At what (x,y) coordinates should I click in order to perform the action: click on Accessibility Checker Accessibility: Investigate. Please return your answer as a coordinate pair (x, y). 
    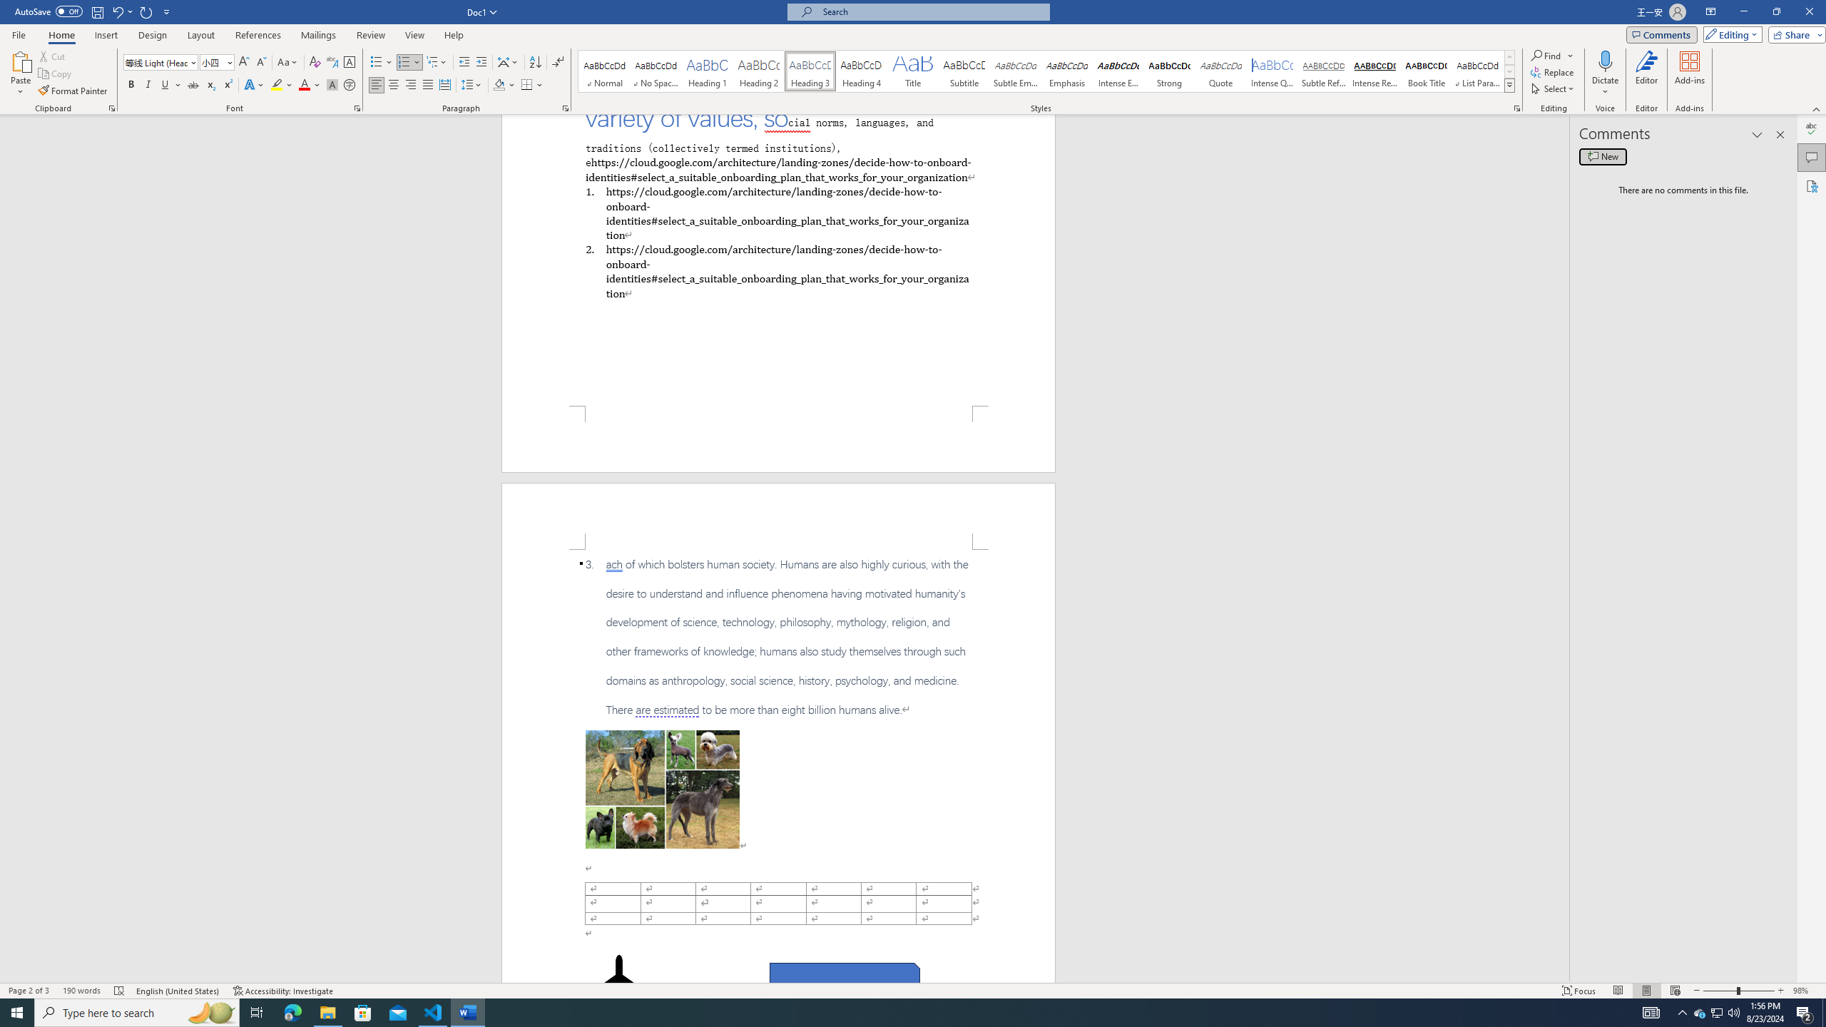
    Looking at the image, I should click on (284, 991).